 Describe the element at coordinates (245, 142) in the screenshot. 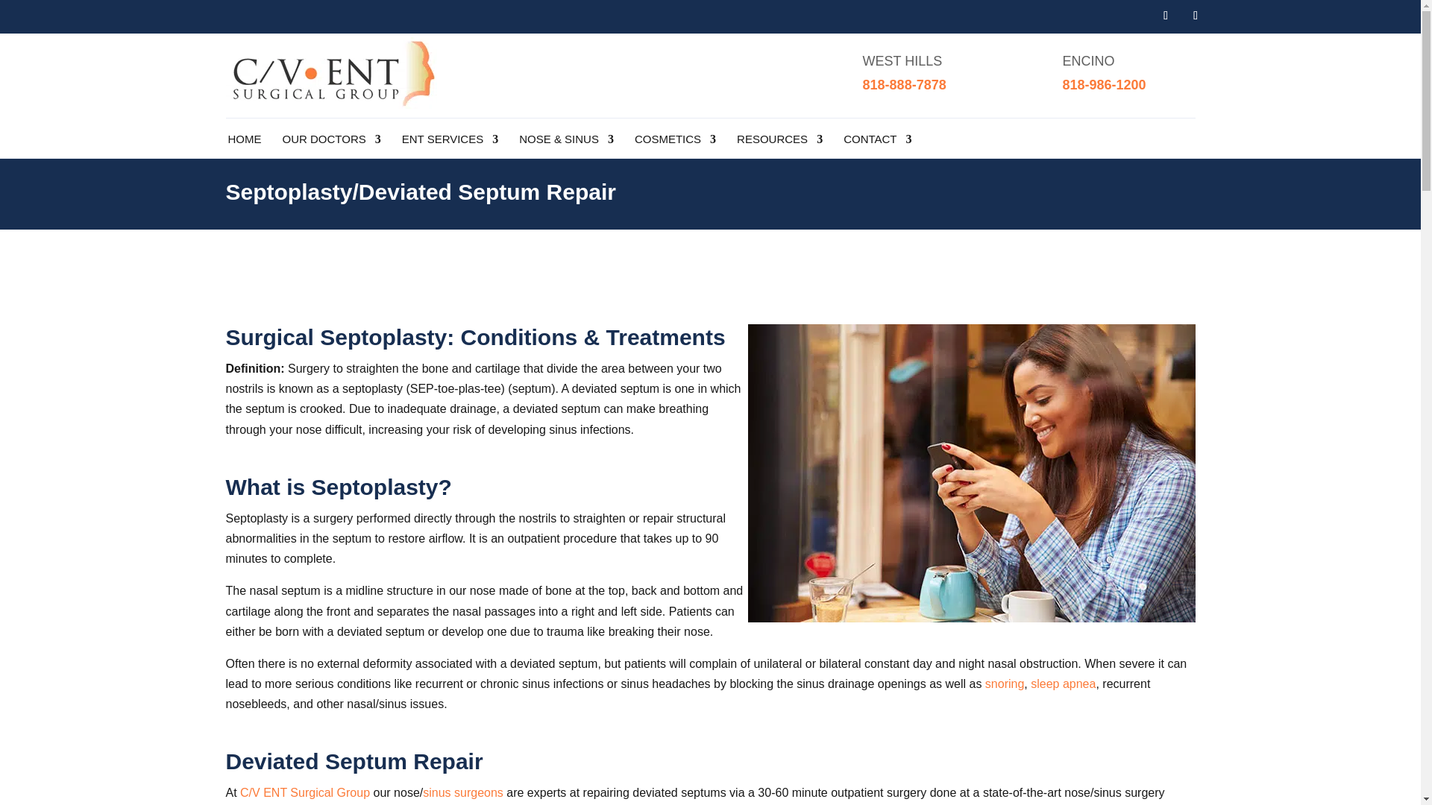

I see `HOME` at that location.